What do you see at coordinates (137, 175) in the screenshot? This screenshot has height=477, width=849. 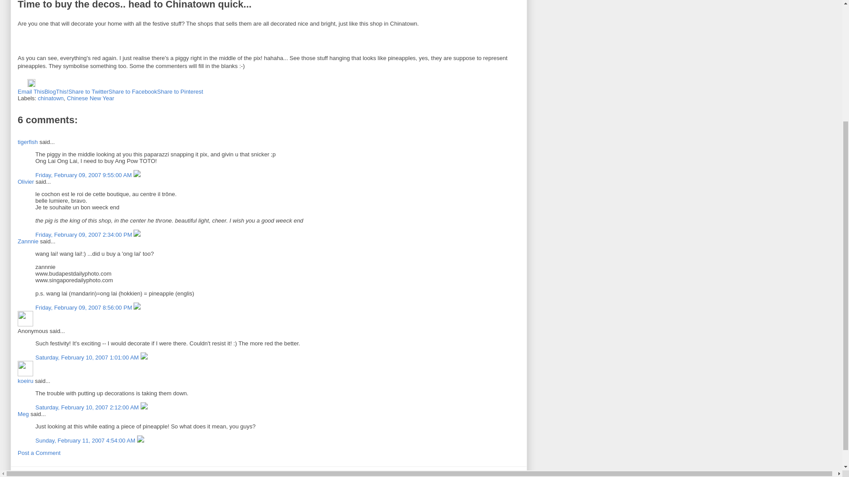 I see `Delete Comment` at bounding box center [137, 175].